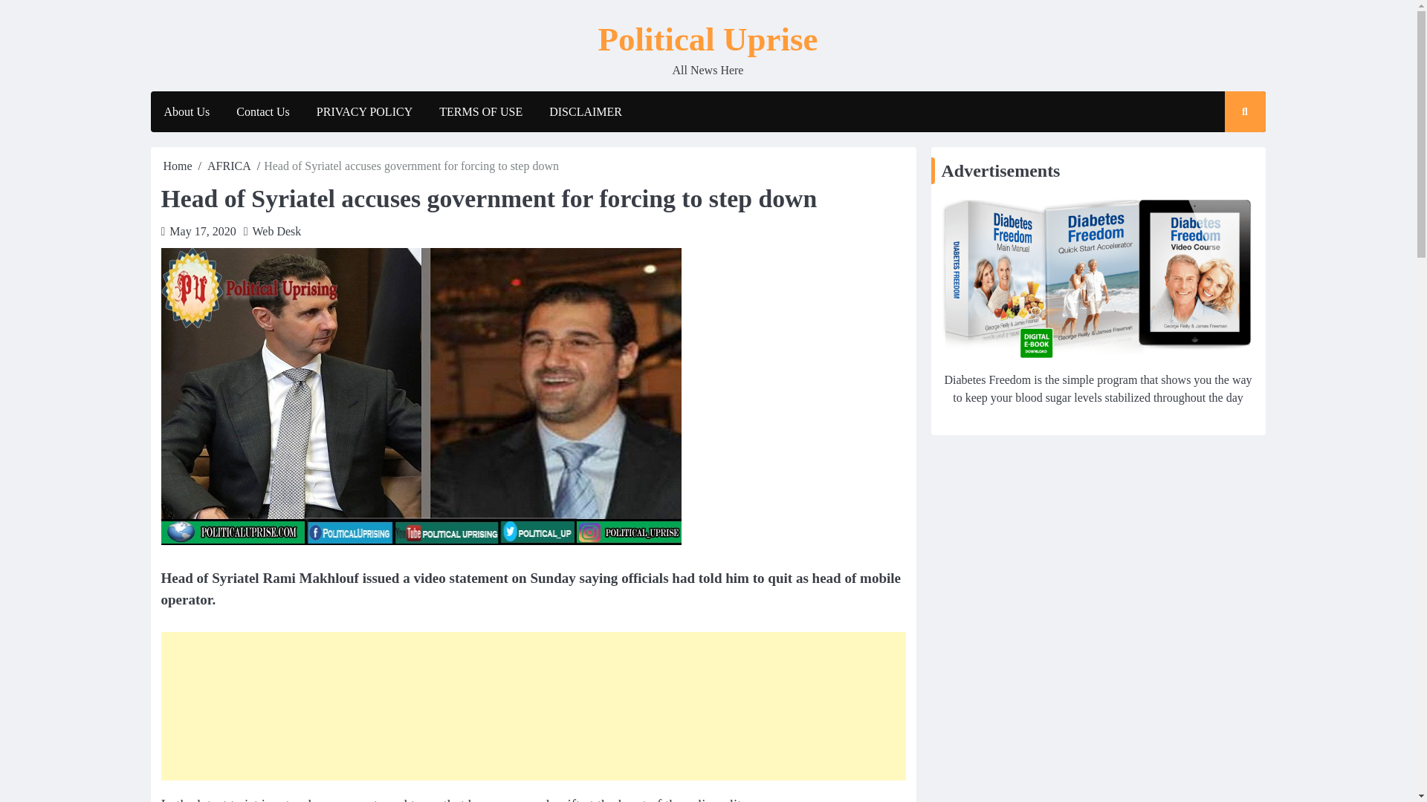 The width and height of the screenshot is (1427, 802). What do you see at coordinates (276, 231) in the screenshot?
I see `Web Desk` at bounding box center [276, 231].